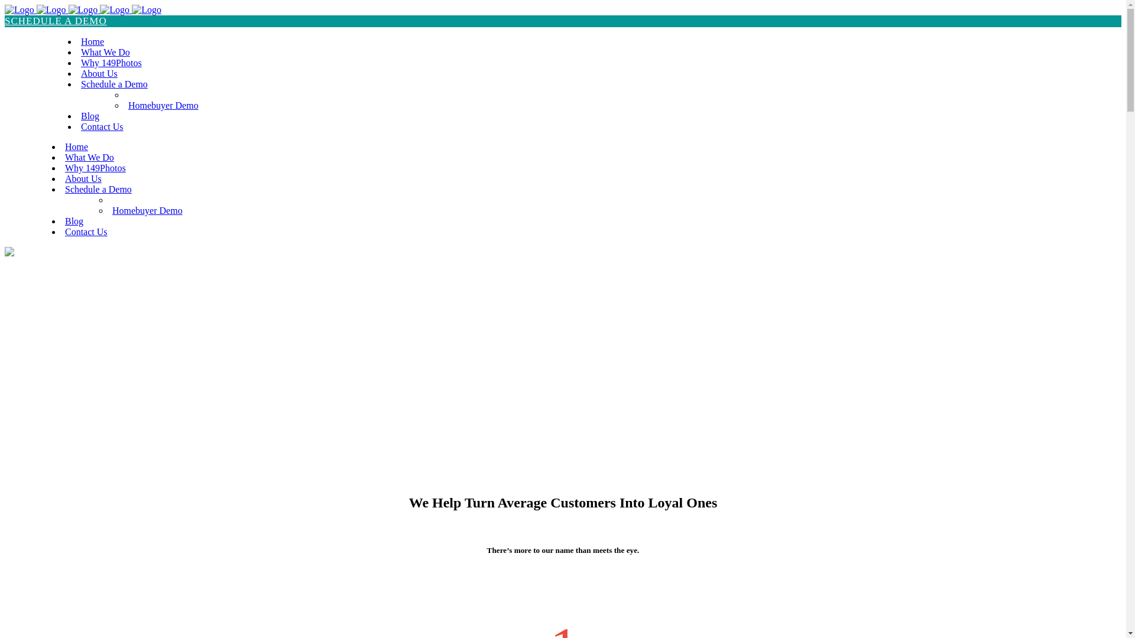 Image resolution: width=1135 pixels, height=638 pixels. Describe the element at coordinates (148, 210) in the screenshot. I see `Homebuyer Demo` at that location.